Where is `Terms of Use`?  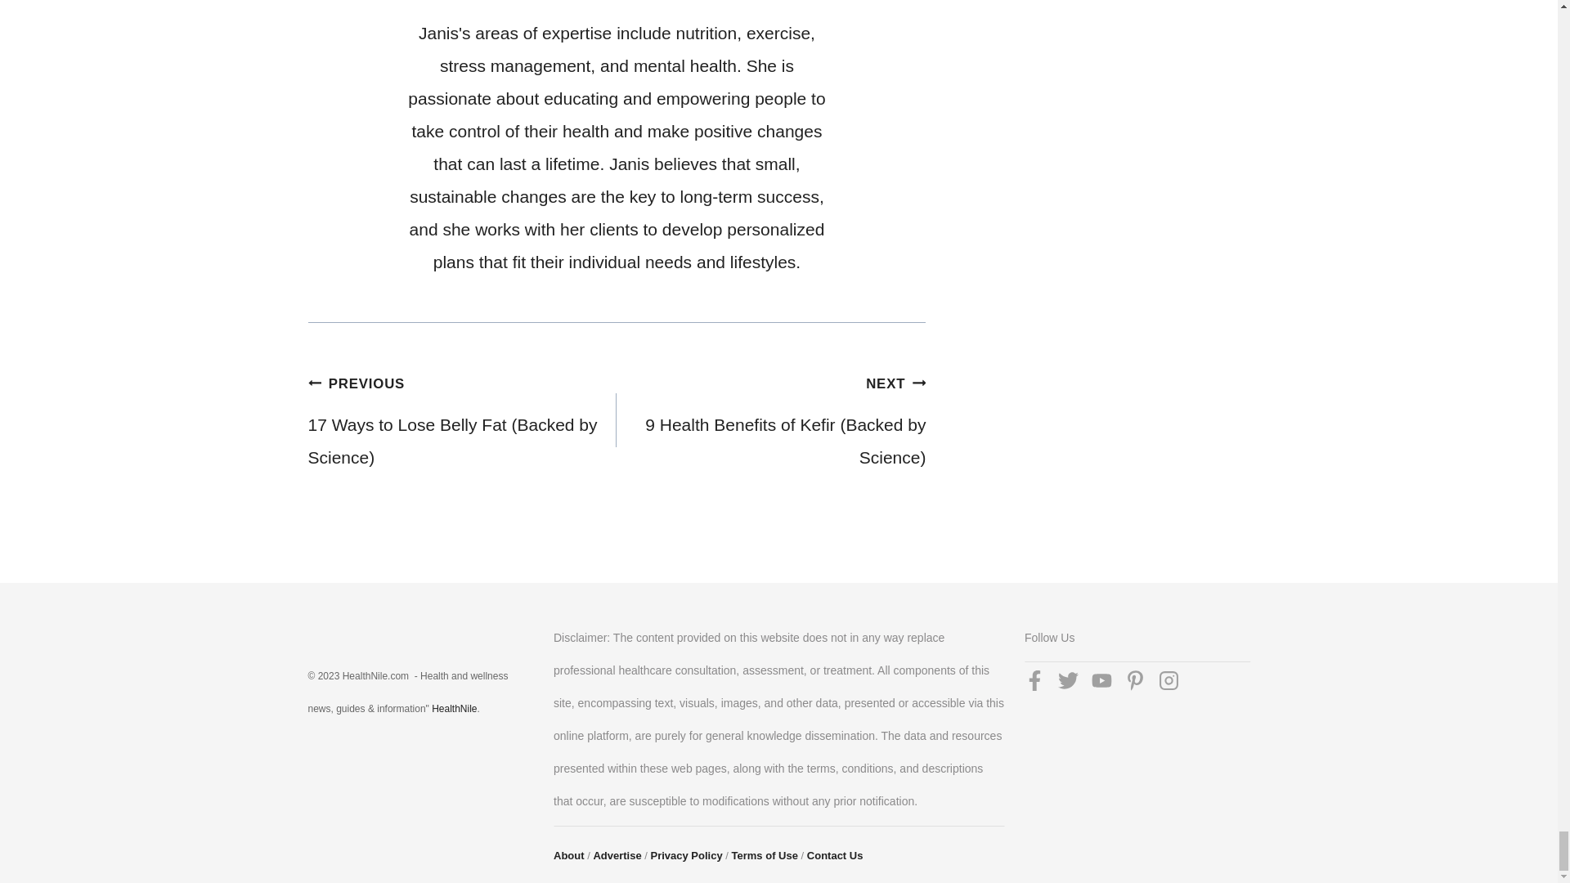
Terms of Use is located at coordinates (764, 855).